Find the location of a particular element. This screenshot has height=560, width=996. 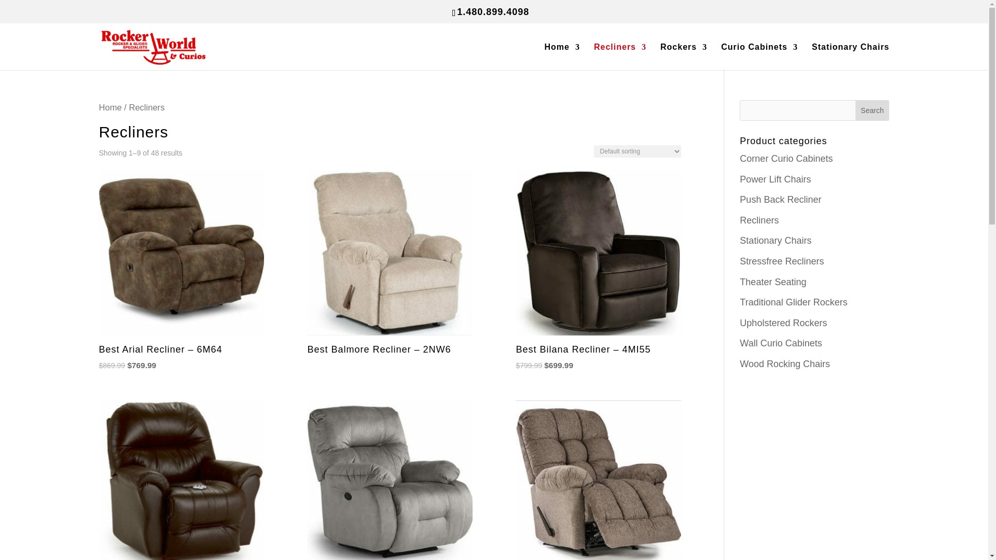

Stationary Chairs is located at coordinates (850, 57).